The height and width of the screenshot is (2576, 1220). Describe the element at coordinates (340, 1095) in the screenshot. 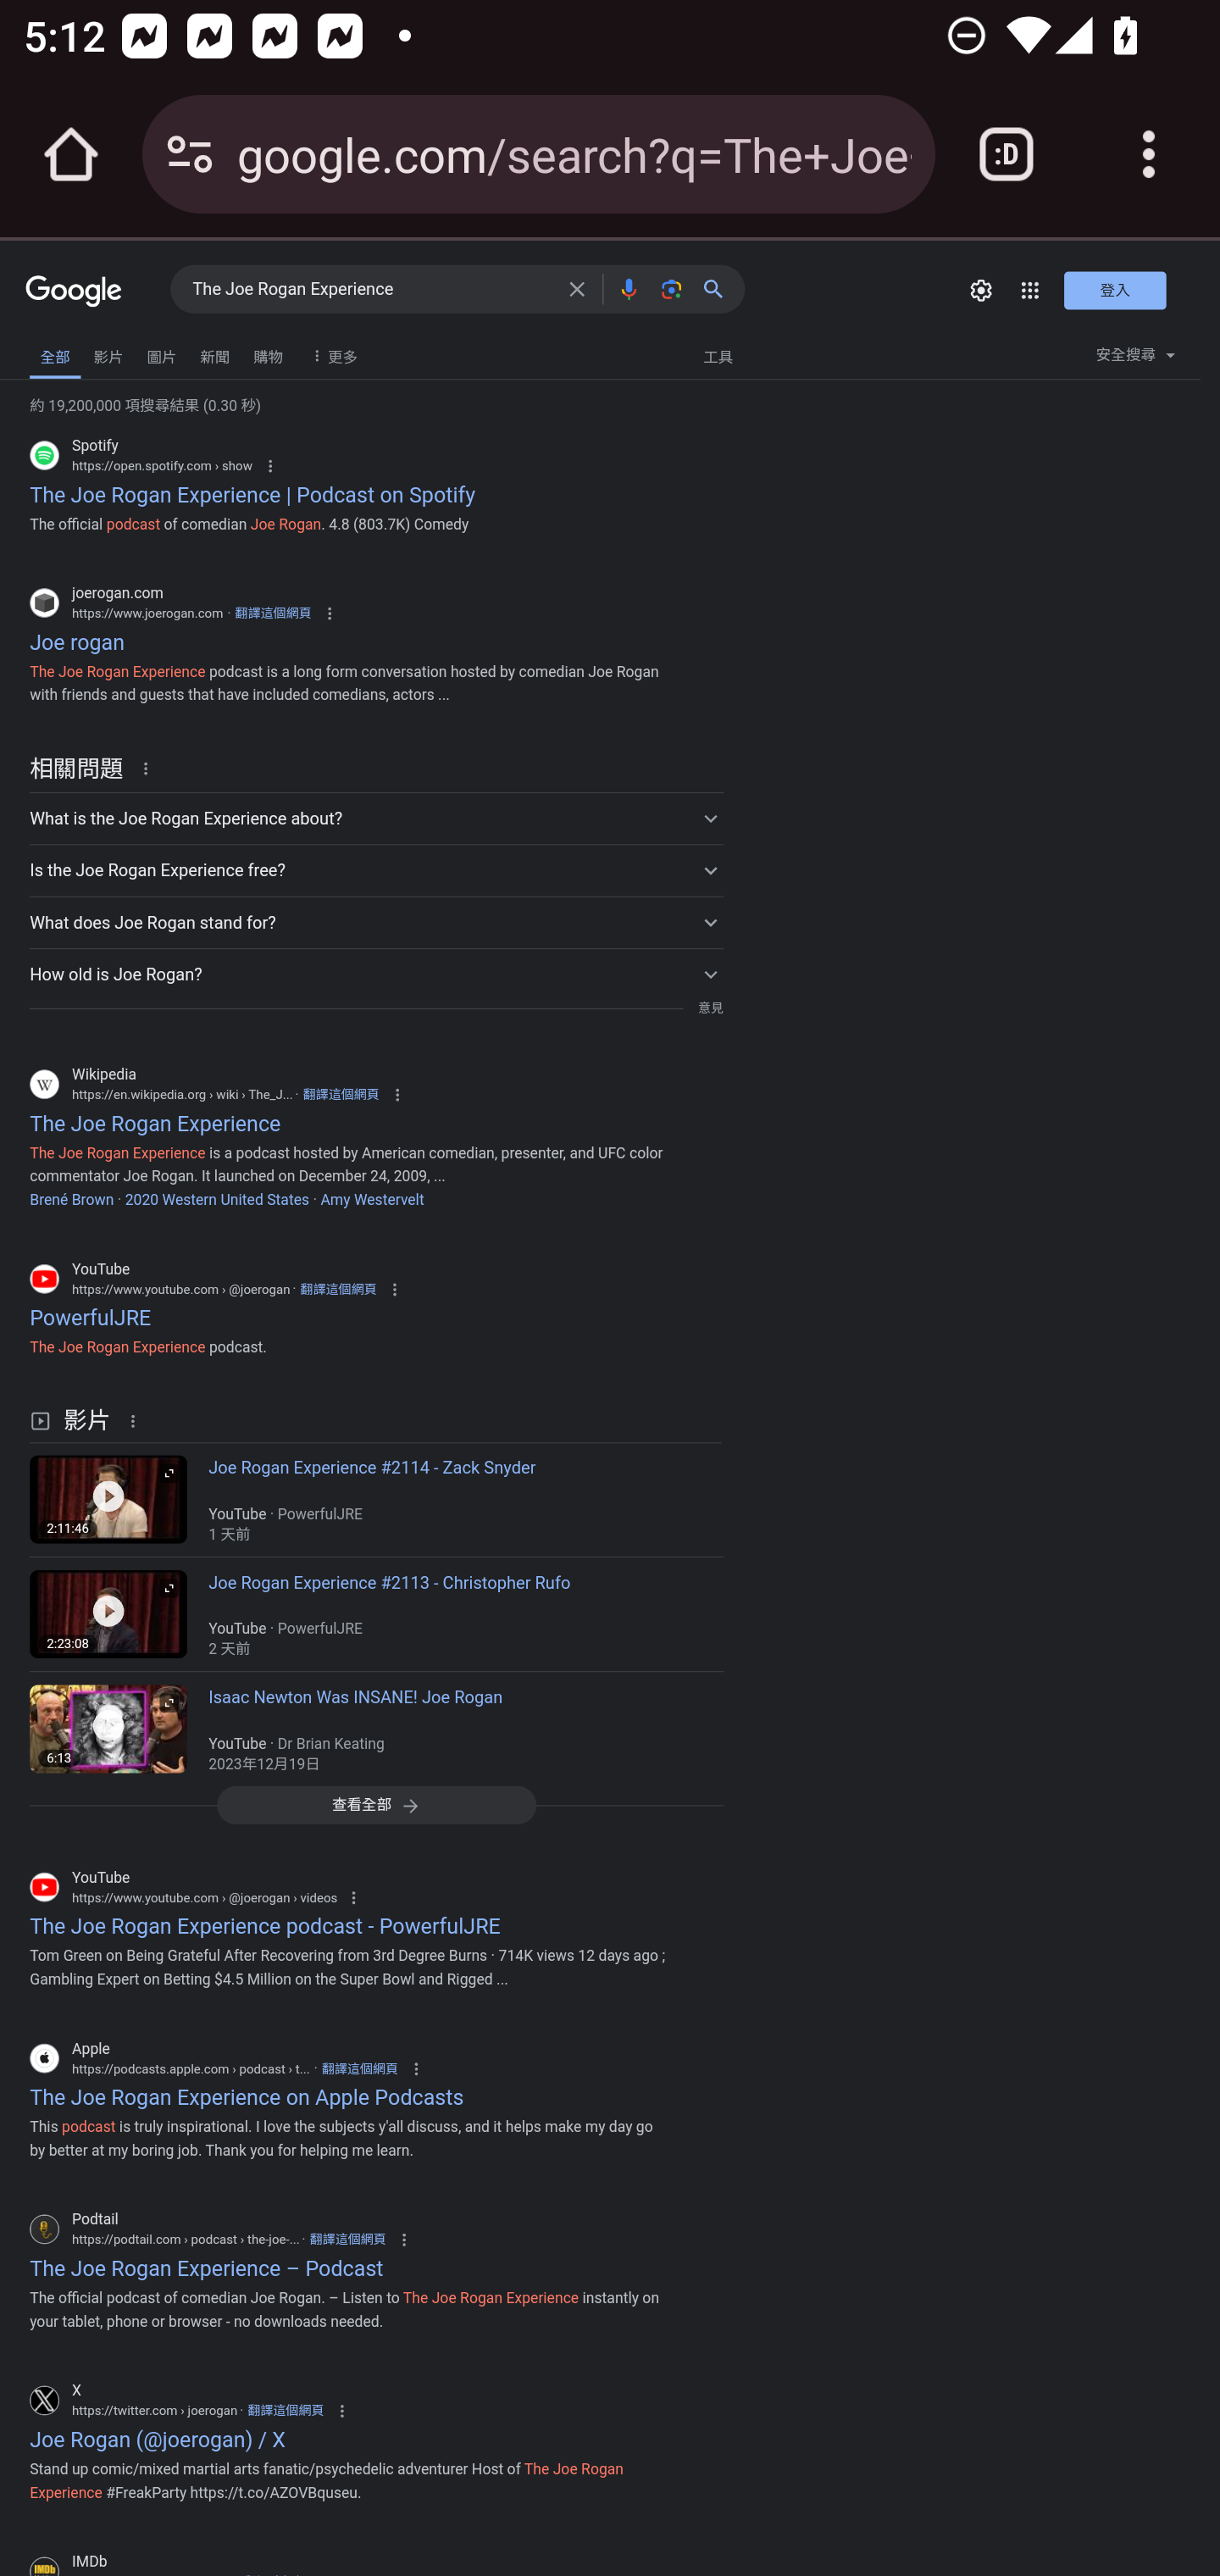

I see `翻譯這個網頁` at that location.